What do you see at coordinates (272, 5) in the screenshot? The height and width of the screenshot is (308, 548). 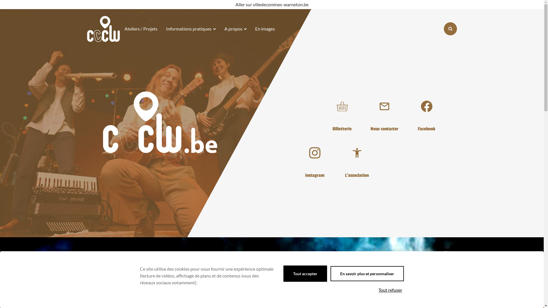 I see `Aller sur villedecomines-warneton.be` at bounding box center [272, 5].